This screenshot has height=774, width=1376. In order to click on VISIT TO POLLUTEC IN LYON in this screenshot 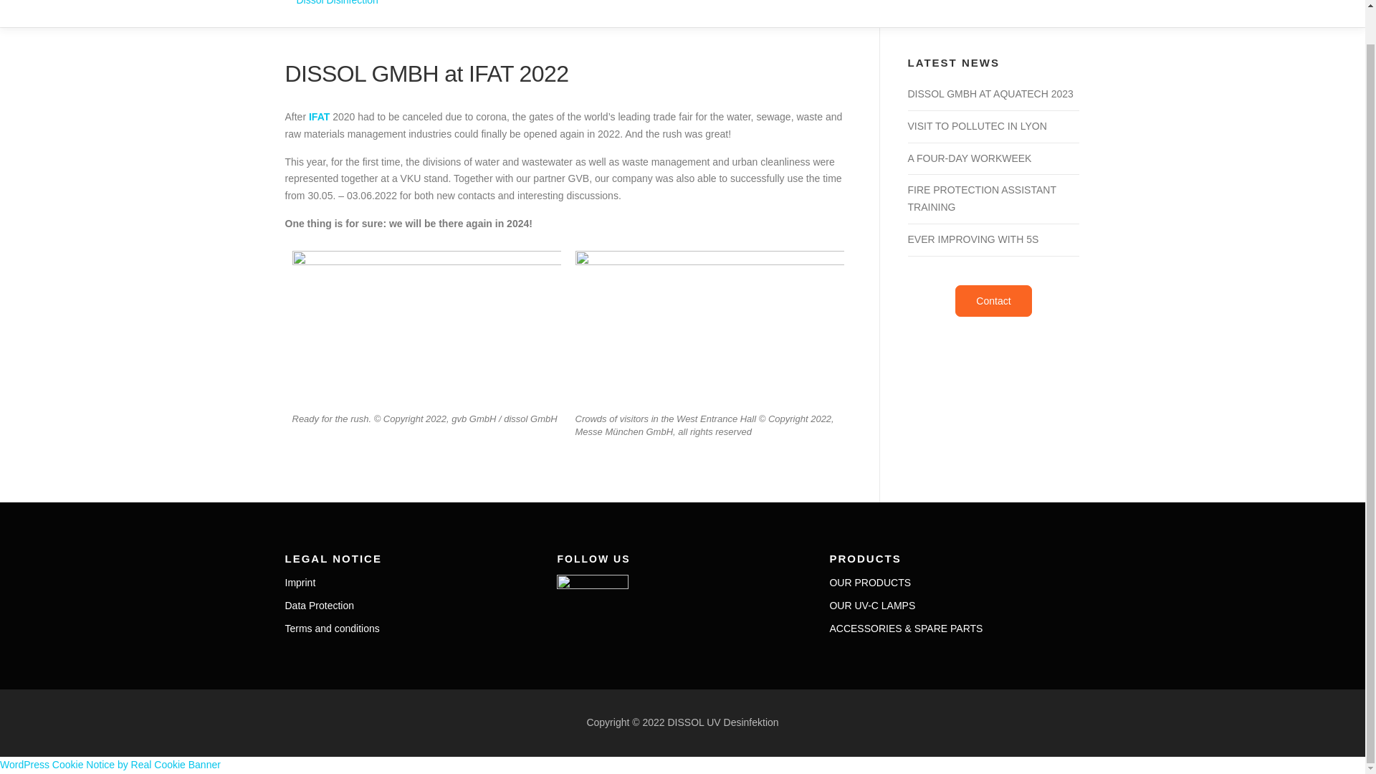, I will do `click(976, 126)`.